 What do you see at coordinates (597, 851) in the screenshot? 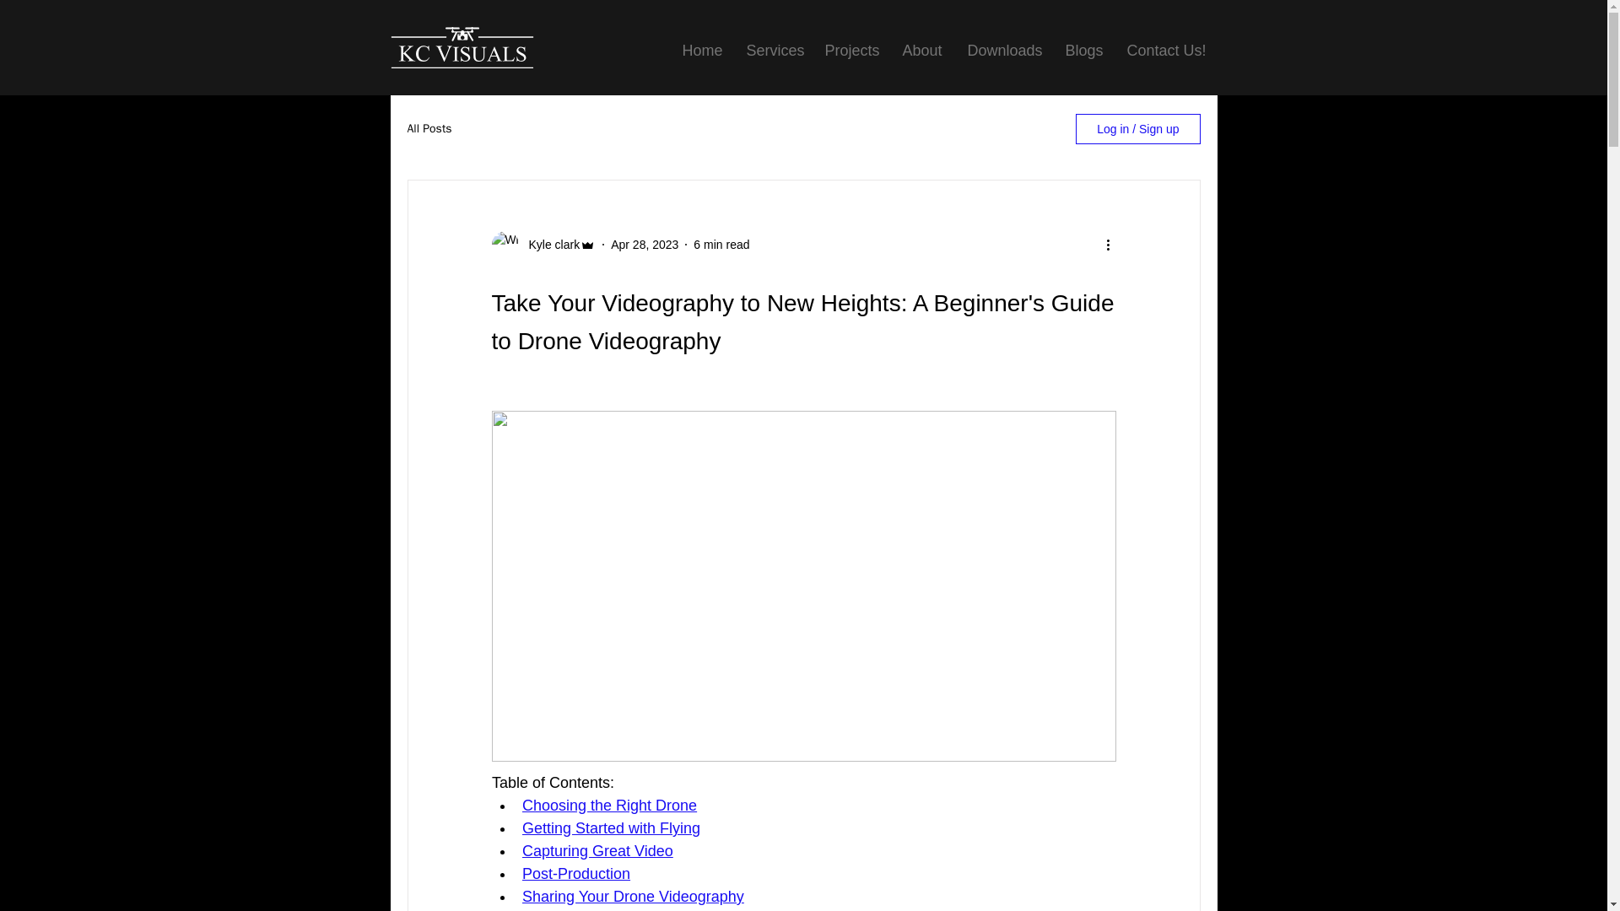
I see `Capturing Great Video` at bounding box center [597, 851].